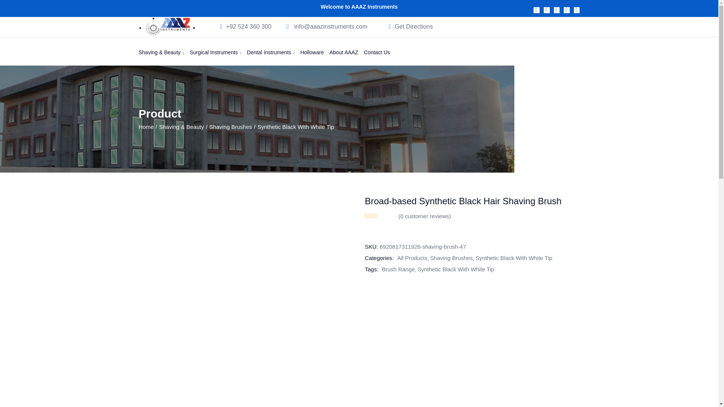 The width and height of the screenshot is (724, 407). Describe the element at coordinates (218, 50) in the screenshot. I see `Surgical Instruments` at that location.